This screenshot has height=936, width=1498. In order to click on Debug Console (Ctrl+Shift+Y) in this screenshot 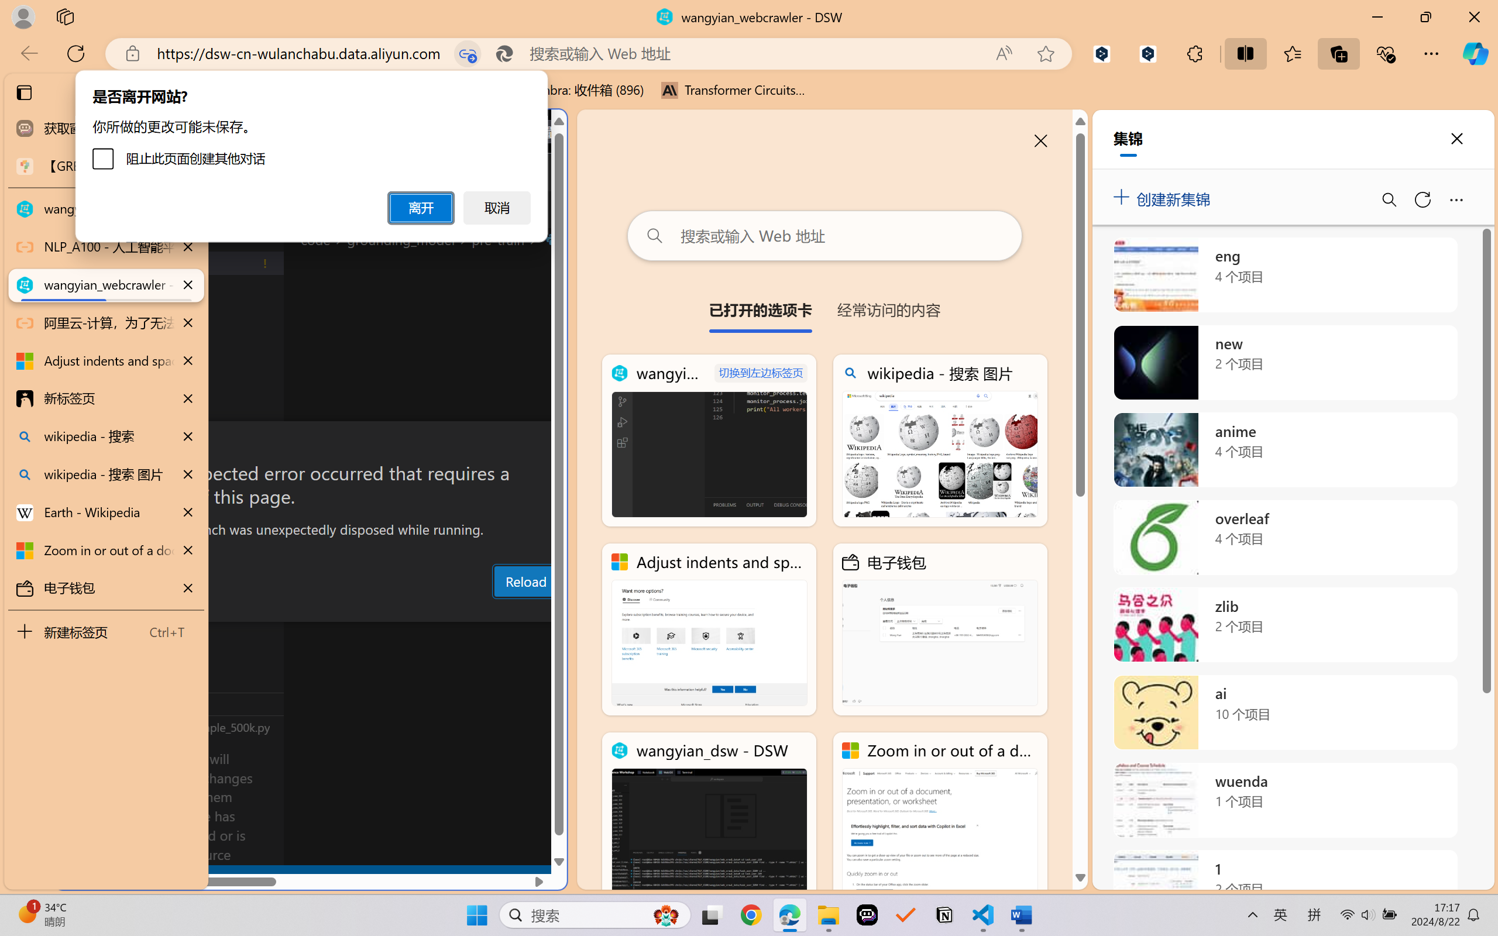, I will do `click(500, 610)`.